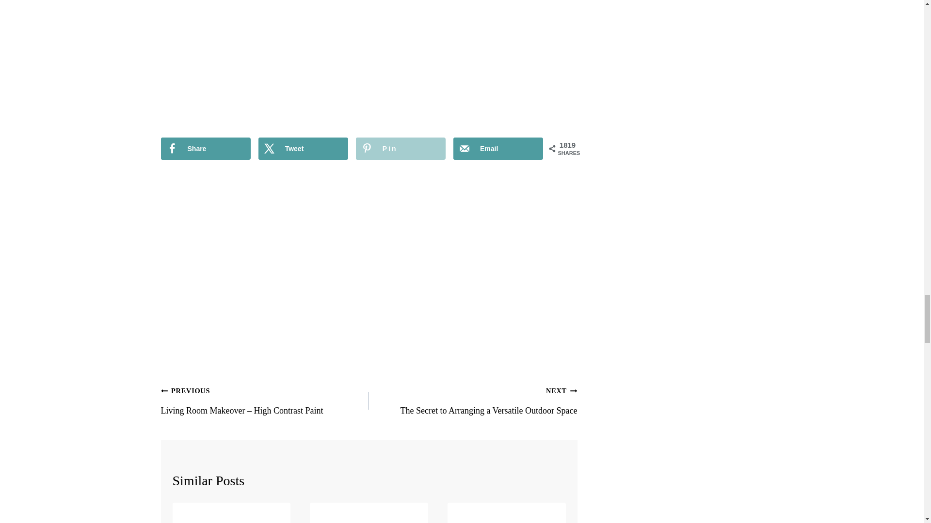 Image resolution: width=931 pixels, height=523 pixels. Describe the element at coordinates (206, 149) in the screenshot. I see `Share on Facebook` at that location.